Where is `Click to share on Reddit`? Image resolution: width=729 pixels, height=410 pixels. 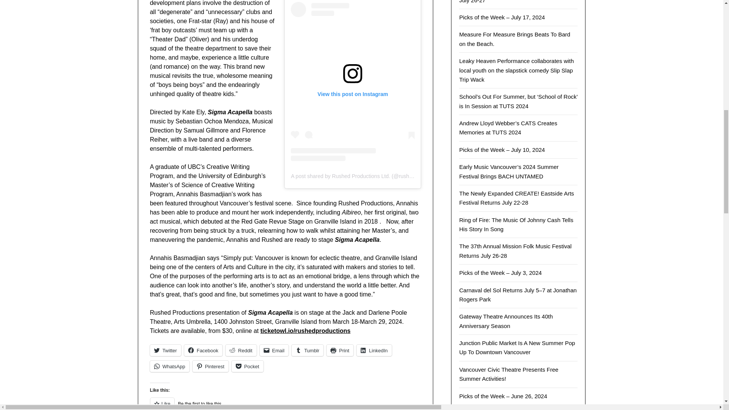 Click to share on Reddit is located at coordinates (241, 350).